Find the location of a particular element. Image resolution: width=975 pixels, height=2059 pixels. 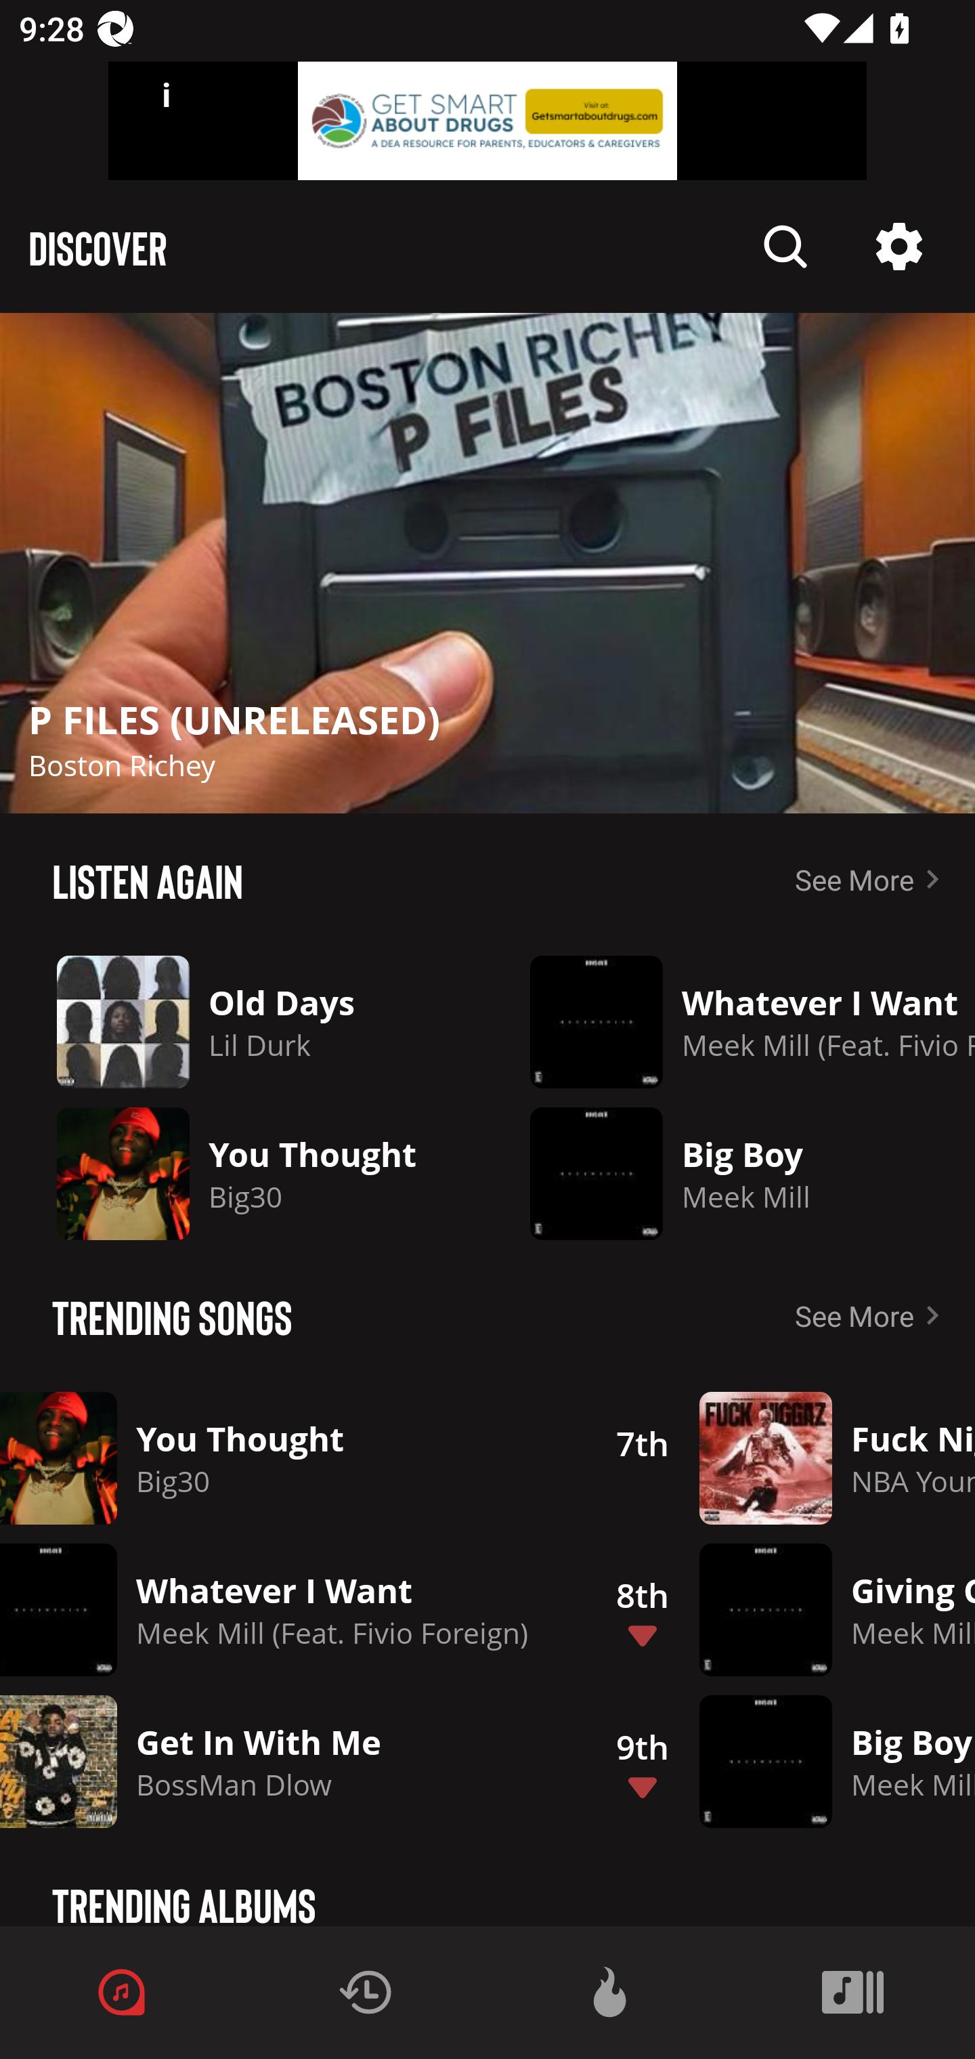

Description is located at coordinates (487, 563).